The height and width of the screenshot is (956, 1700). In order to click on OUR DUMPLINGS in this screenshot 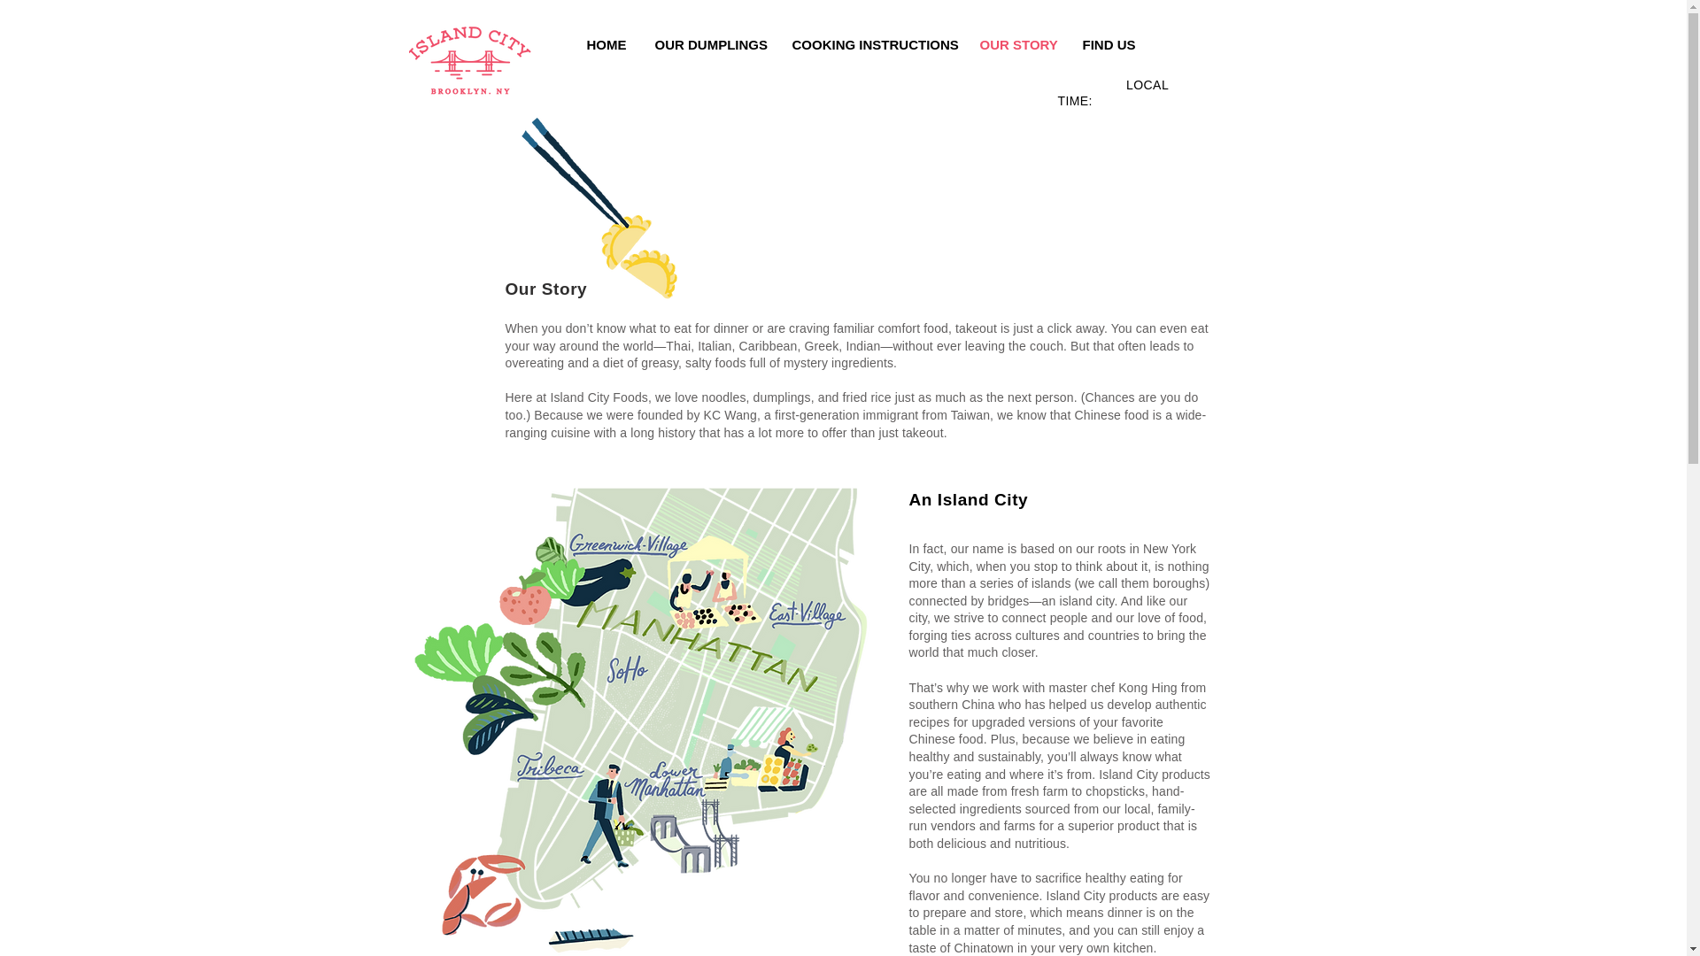, I will do `click(707, 44)`.